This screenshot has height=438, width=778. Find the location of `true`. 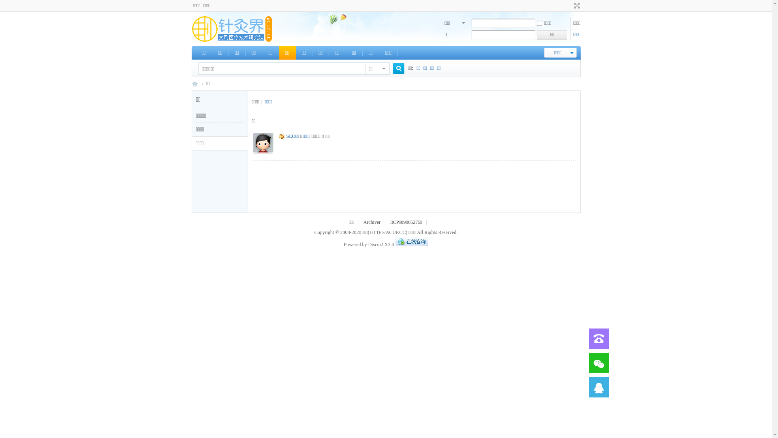

true is located at coordinates (395, 69).